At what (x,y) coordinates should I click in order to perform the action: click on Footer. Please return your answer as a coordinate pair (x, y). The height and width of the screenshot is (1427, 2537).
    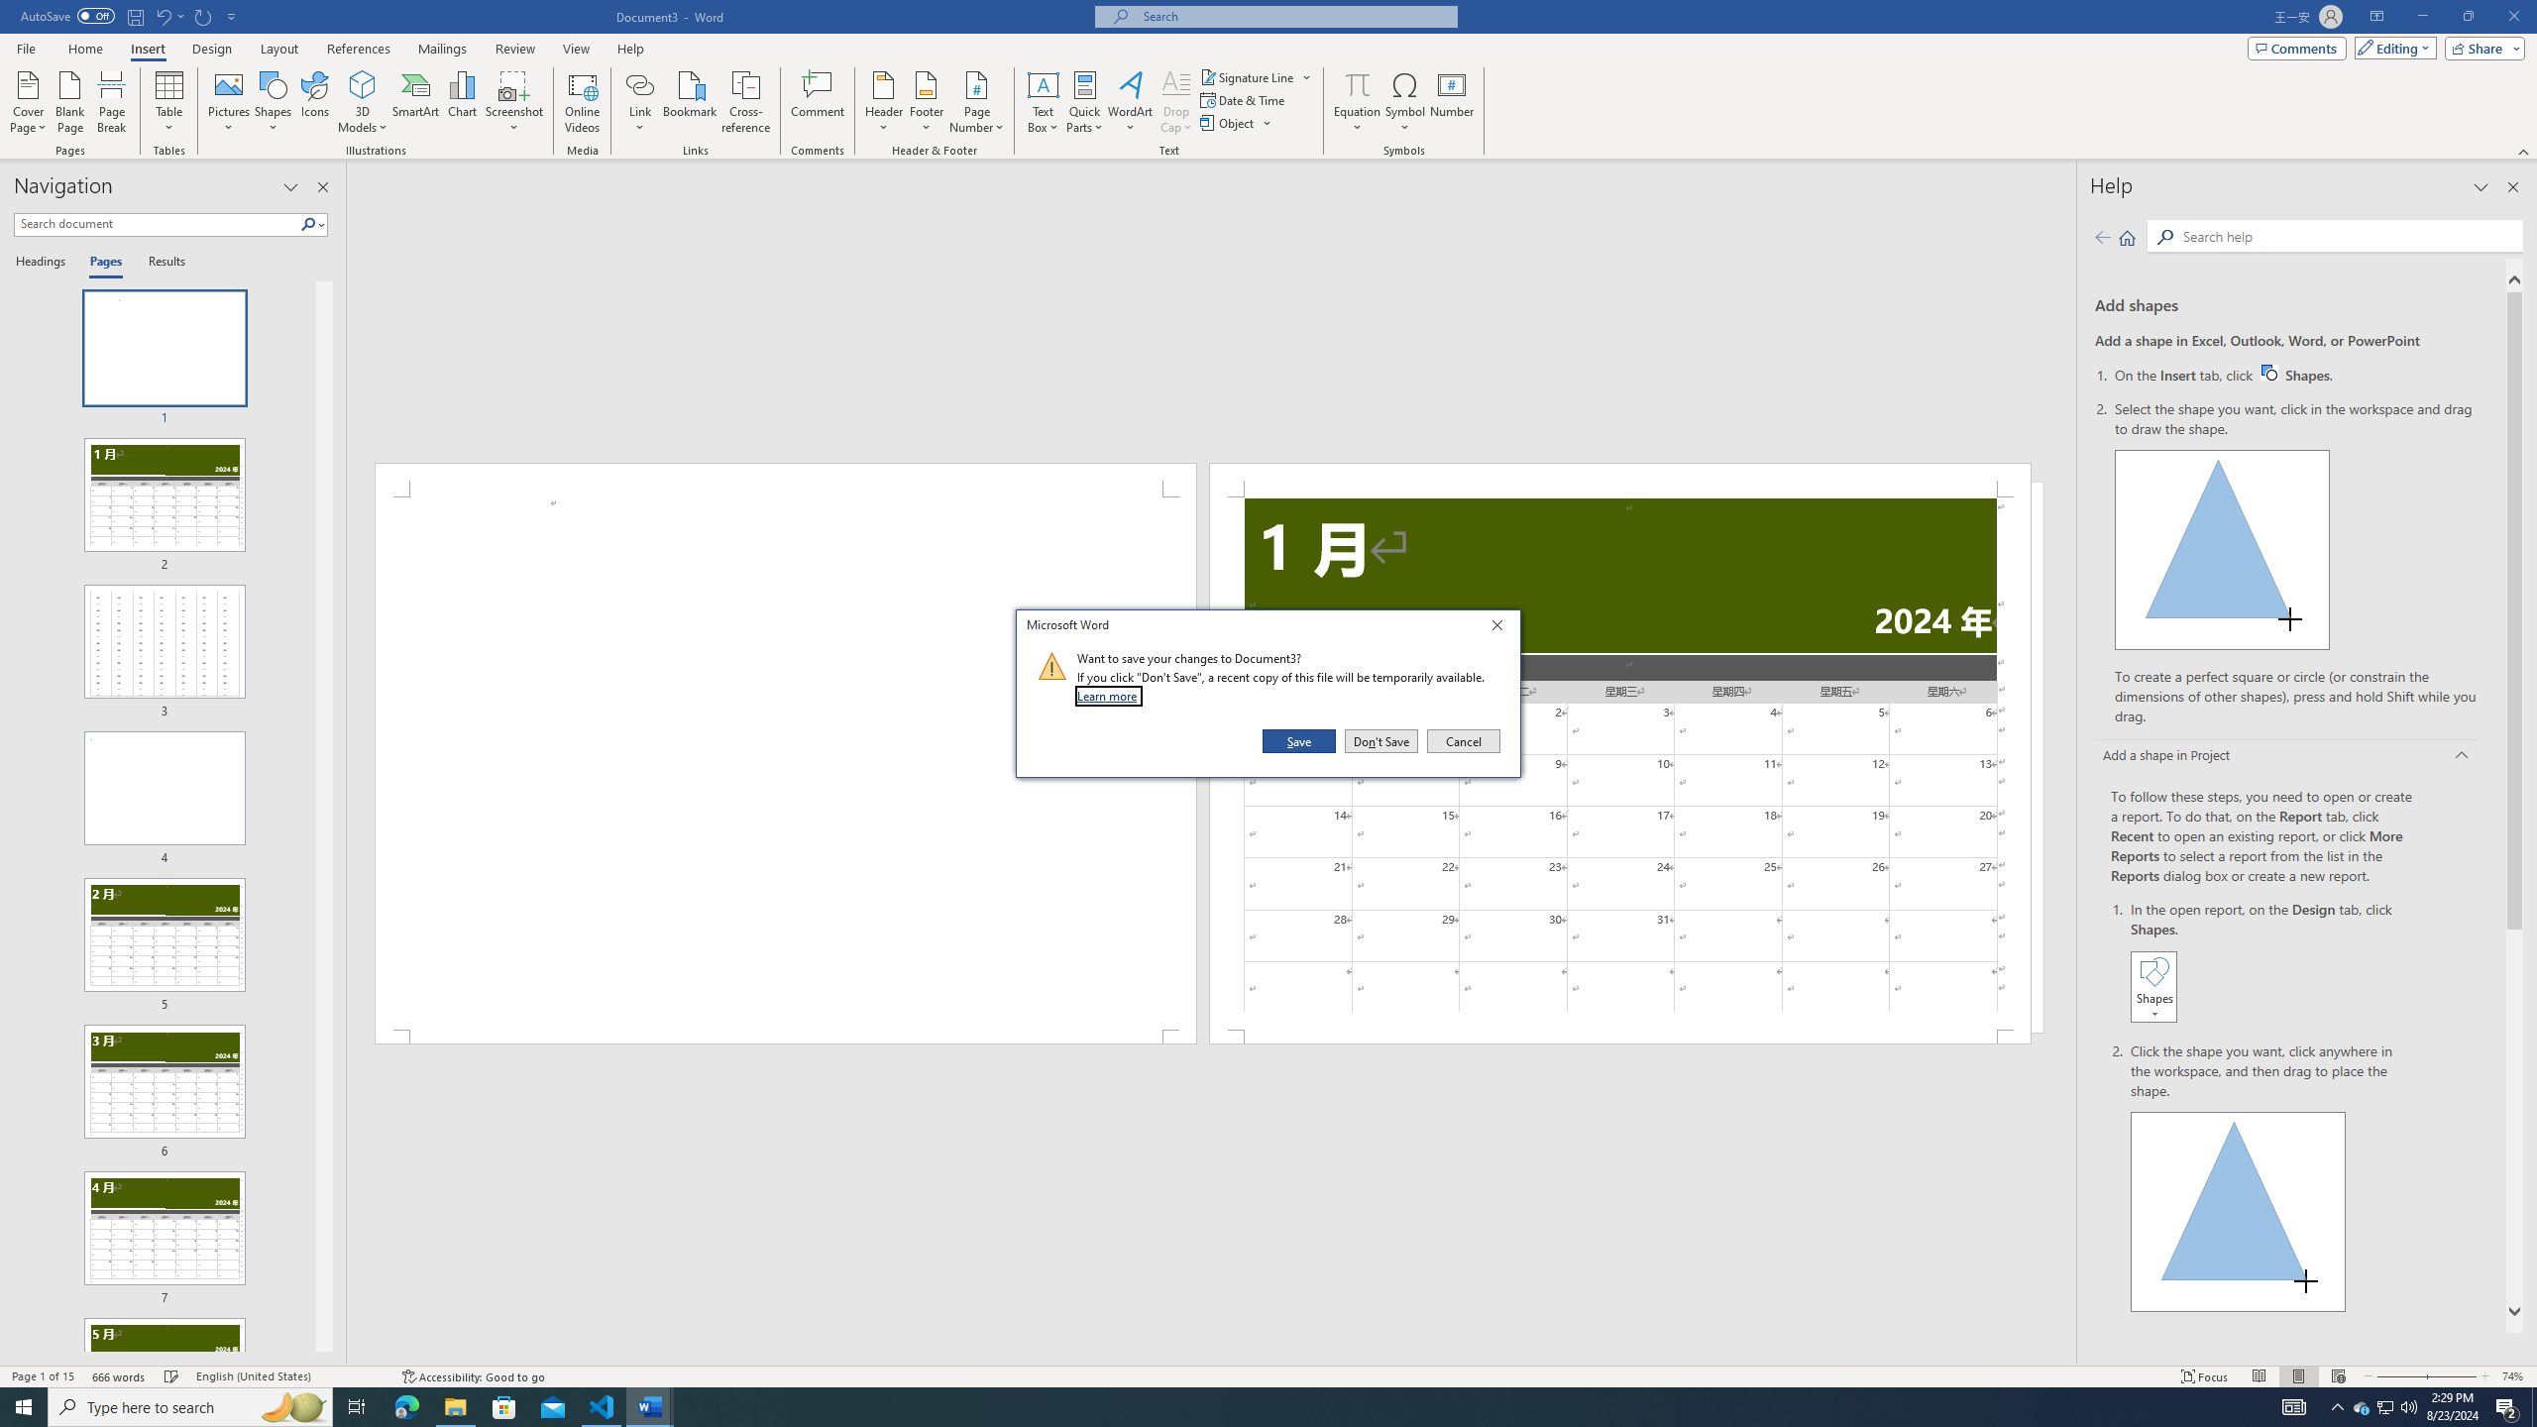
    Looking at the image, I should click on (926, 102).